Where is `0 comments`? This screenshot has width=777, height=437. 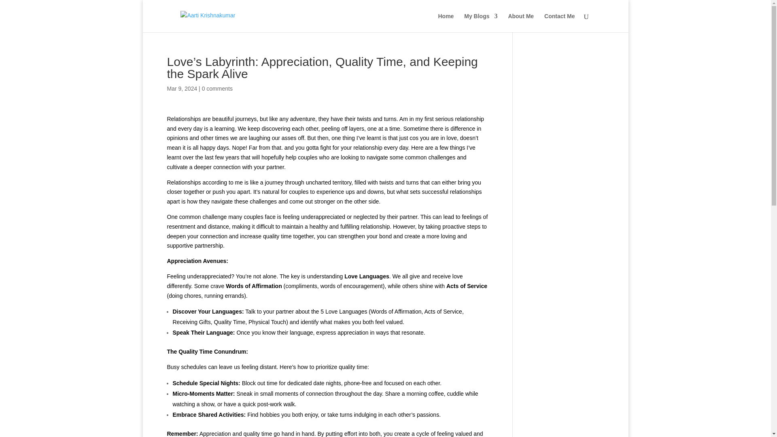
0 comments is located at coordinates (217, 88).